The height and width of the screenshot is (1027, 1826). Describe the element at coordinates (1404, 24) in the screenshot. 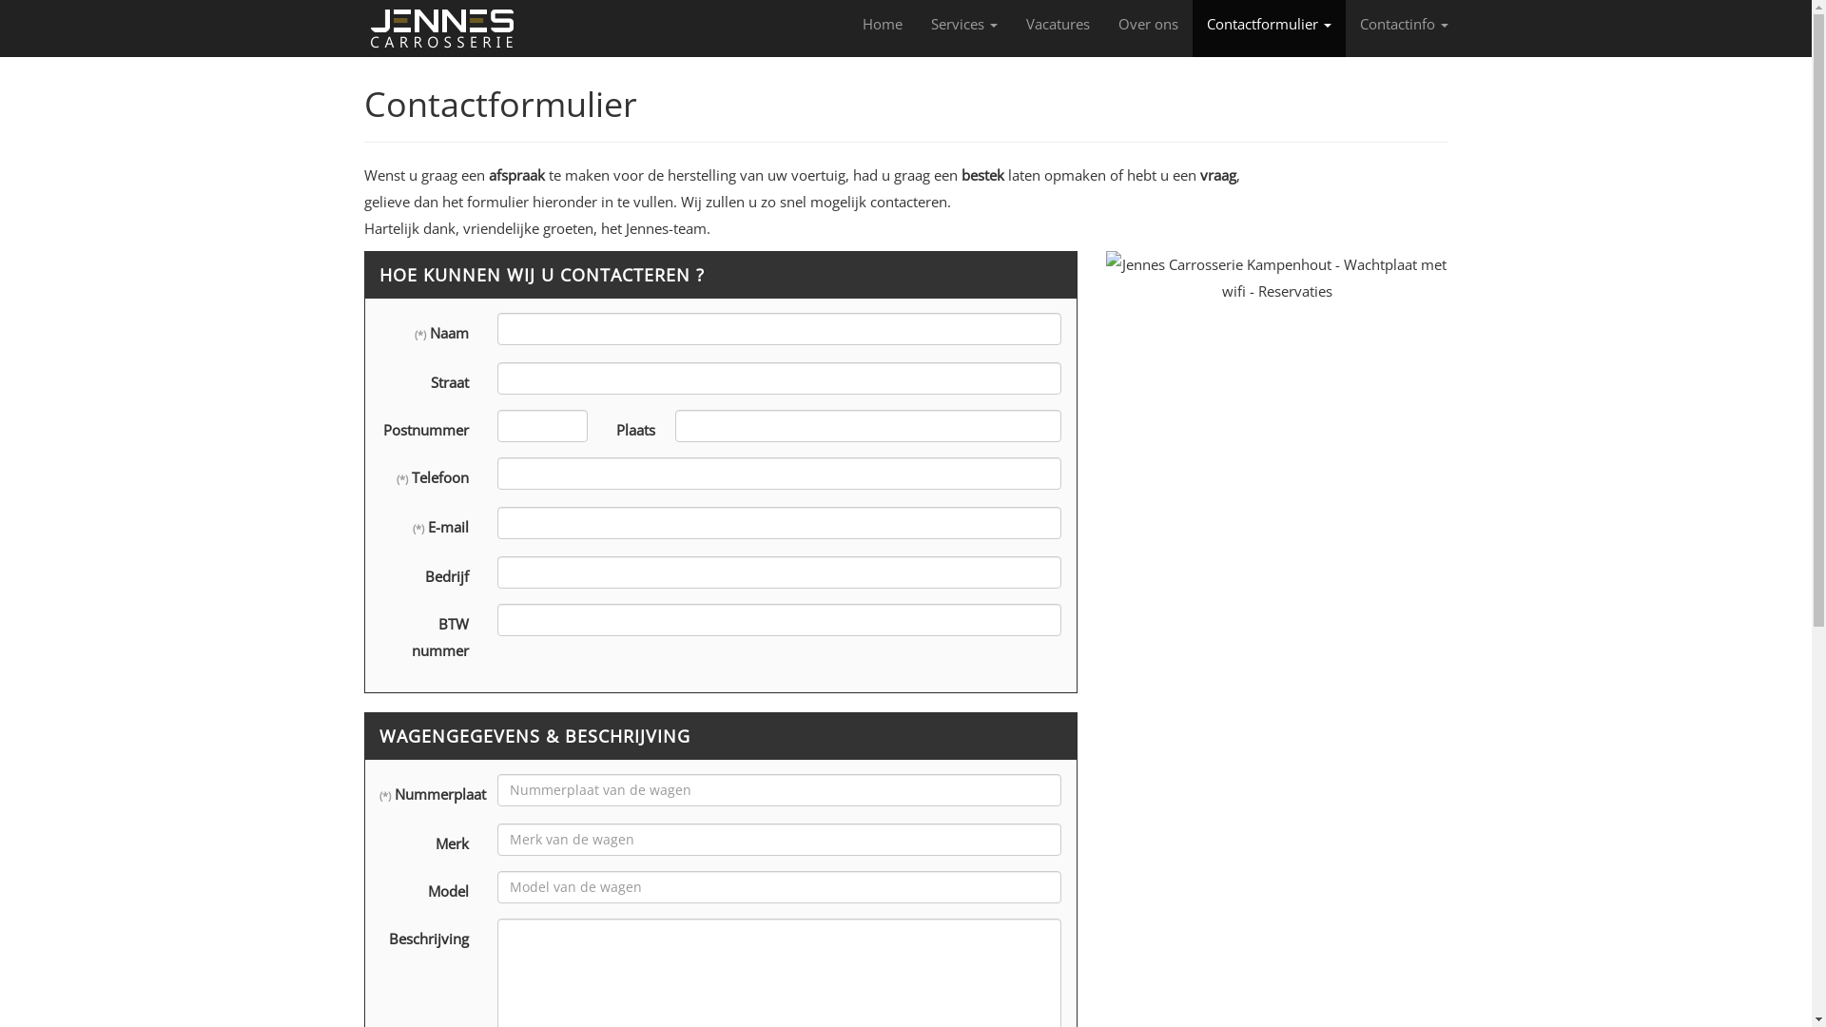

I see `Contactinfo` at that location.